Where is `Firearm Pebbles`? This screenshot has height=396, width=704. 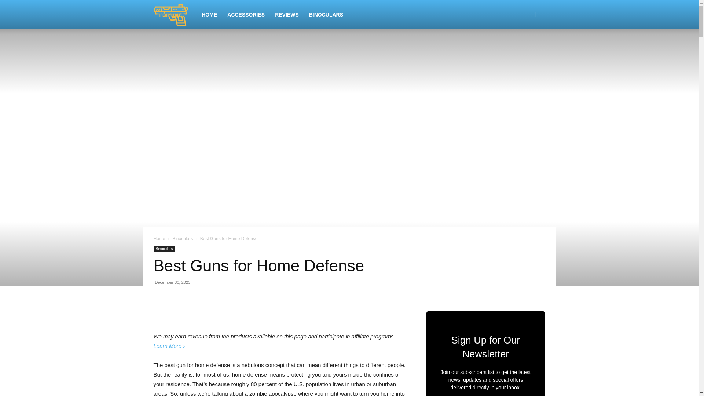
Firearm Pebbles is located at coordinates (175, 15).